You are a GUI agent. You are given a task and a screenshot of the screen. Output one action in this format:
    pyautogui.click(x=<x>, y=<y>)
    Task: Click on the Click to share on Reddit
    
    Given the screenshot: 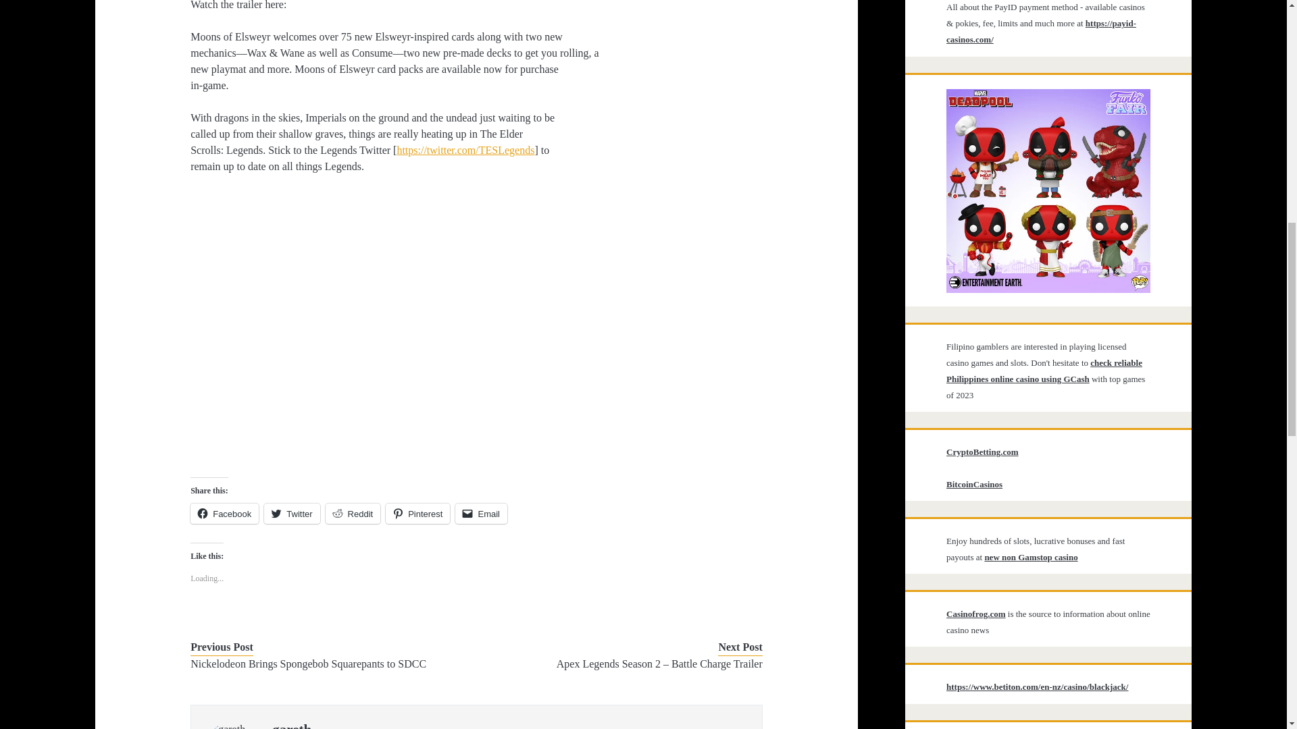 What is the action you would take?
    pyautogui.click(x=353, y=514)
    